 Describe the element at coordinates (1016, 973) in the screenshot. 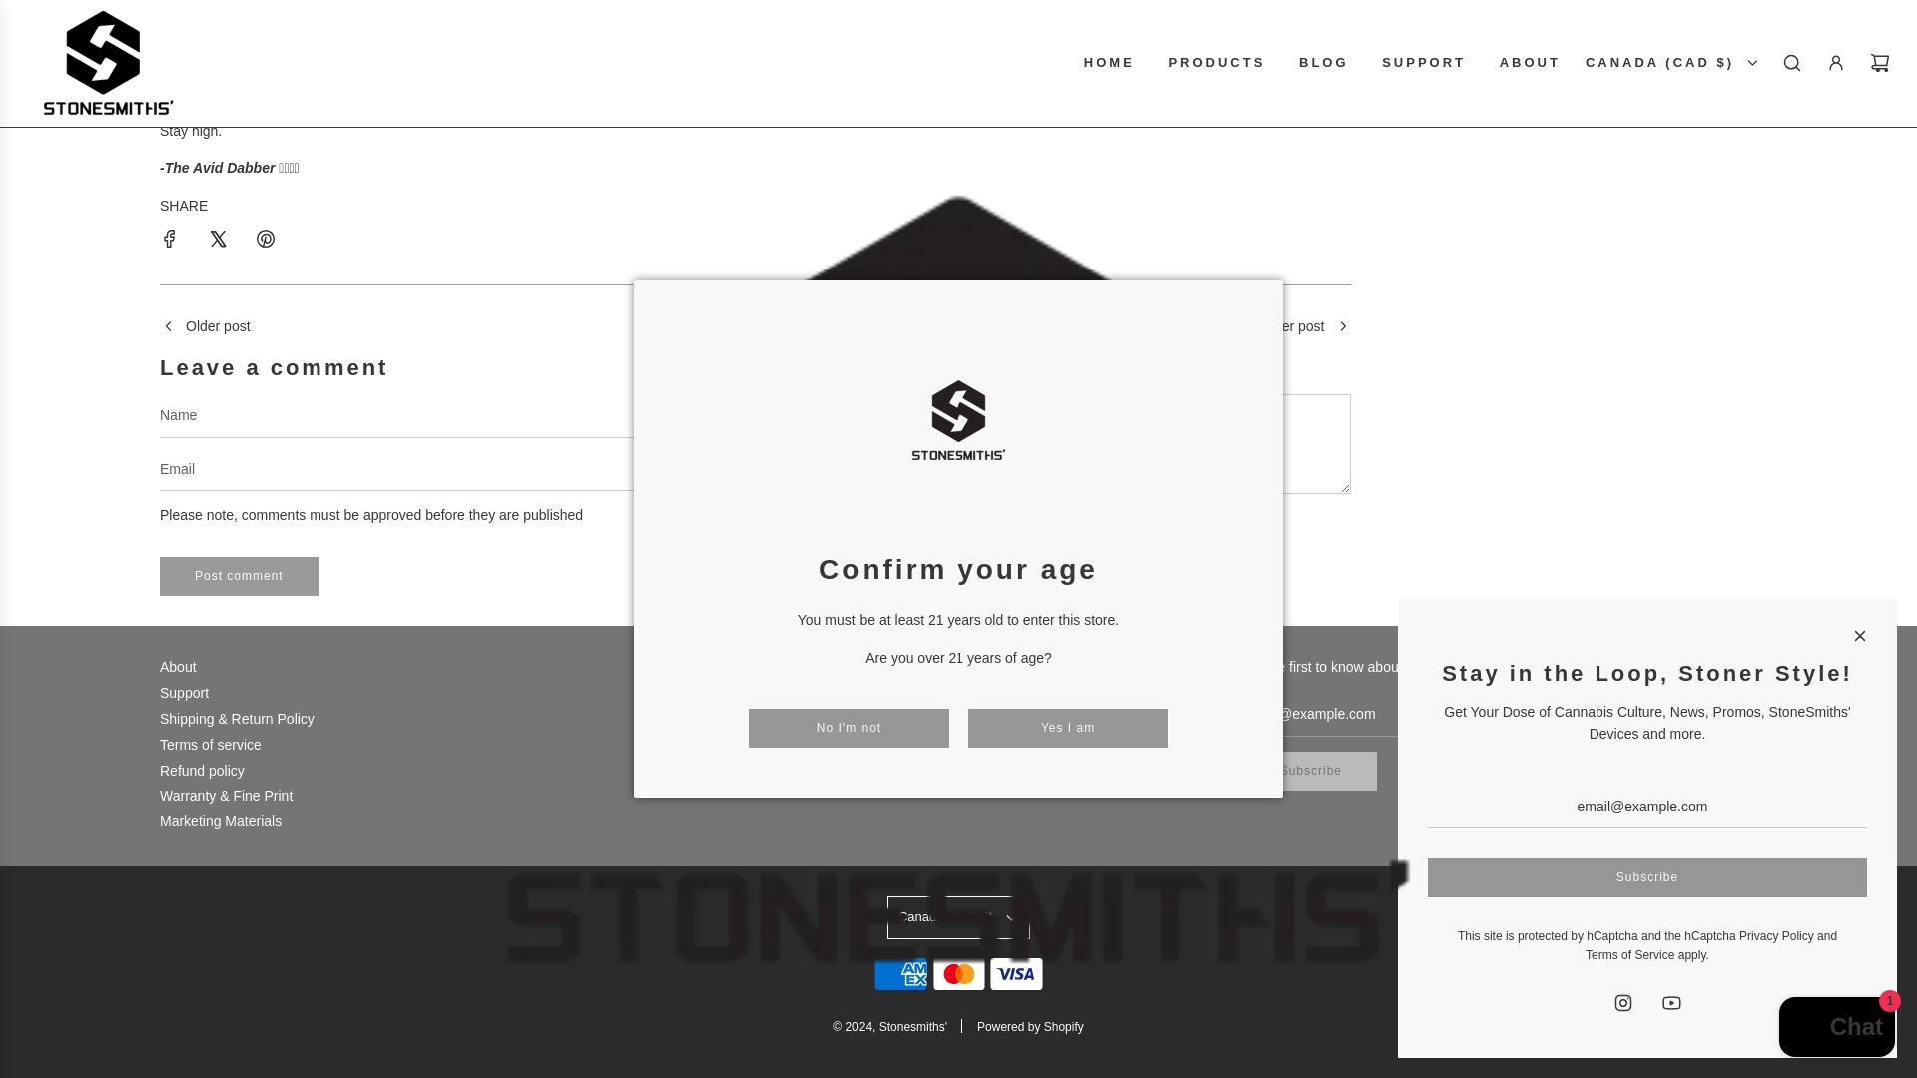

I see `Visa` at that location.